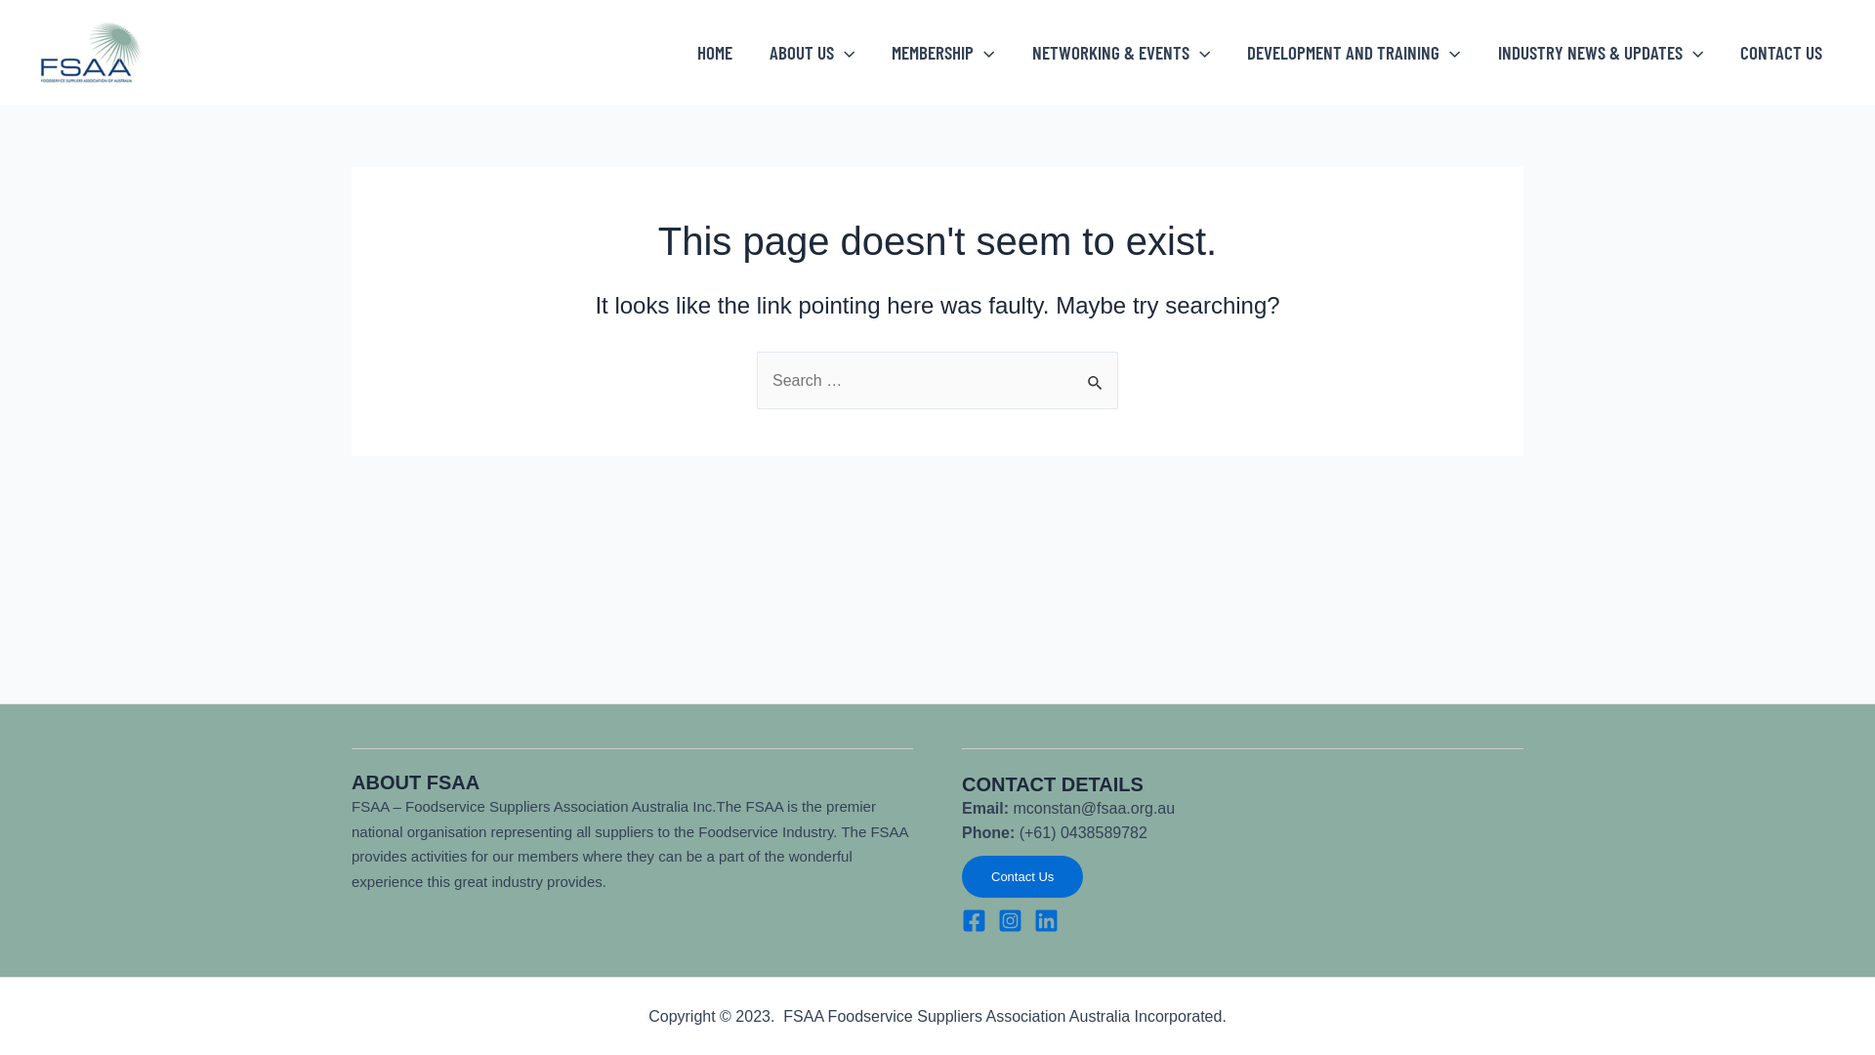 This screenshot has height=1055, width=1875. What do you see at coordinates (1096, 372) in the screenshot?
I see `Search` at bounding box center [1096, 372].